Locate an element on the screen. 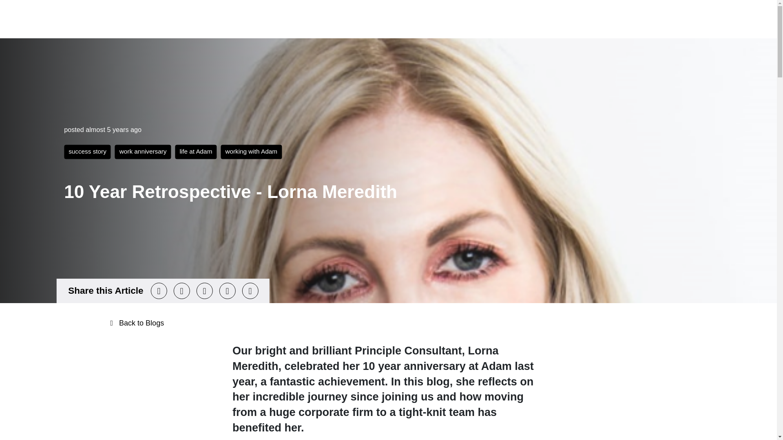 This screenshot has width=783, height=440. share on Facebook is located at coordinates (182, 291).